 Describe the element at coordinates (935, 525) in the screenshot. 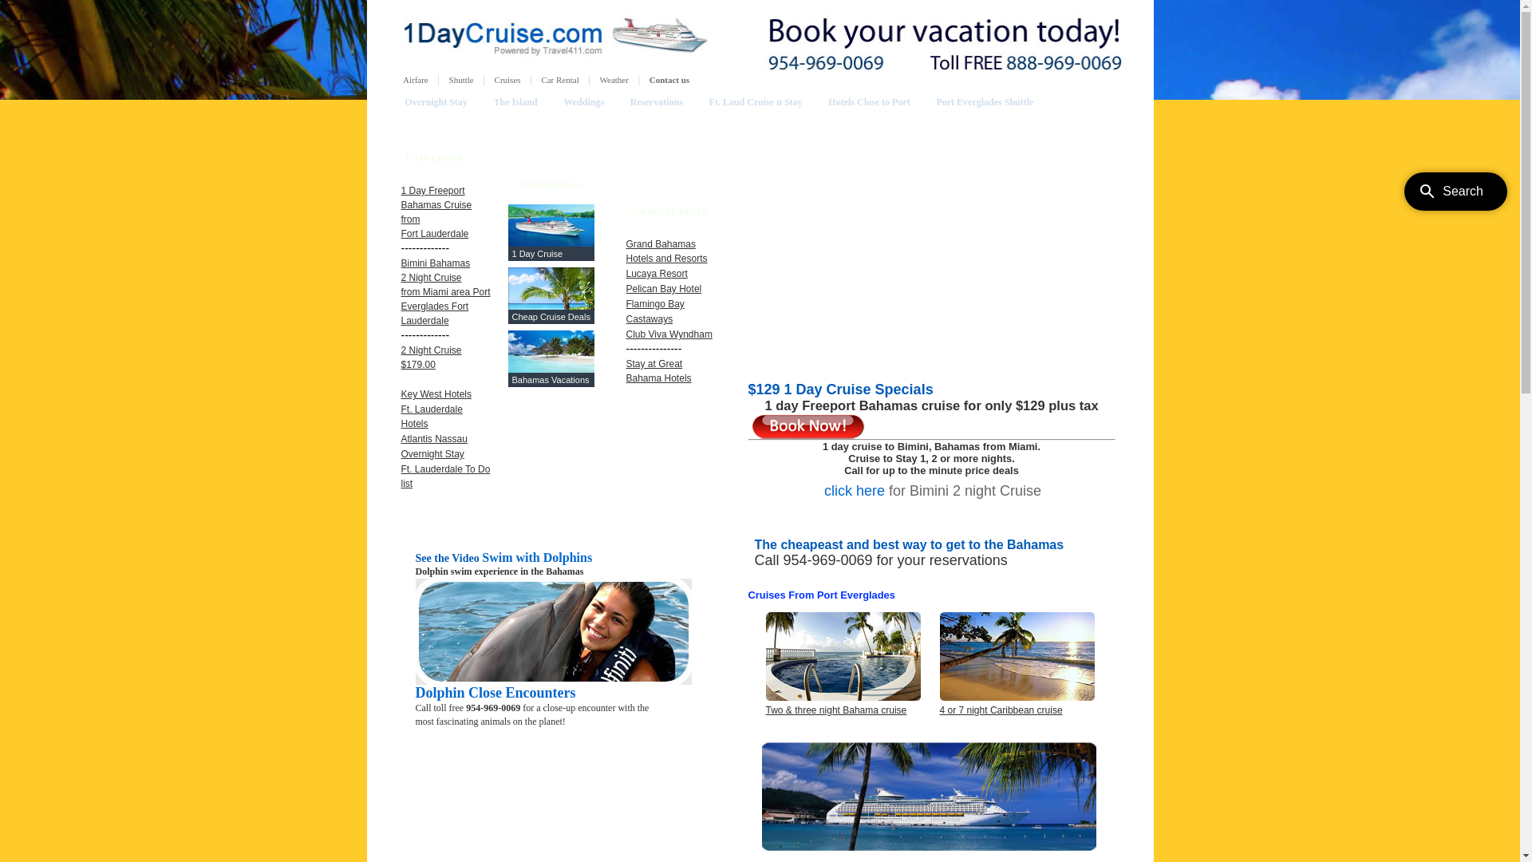

I see `Advertisement` at that location.